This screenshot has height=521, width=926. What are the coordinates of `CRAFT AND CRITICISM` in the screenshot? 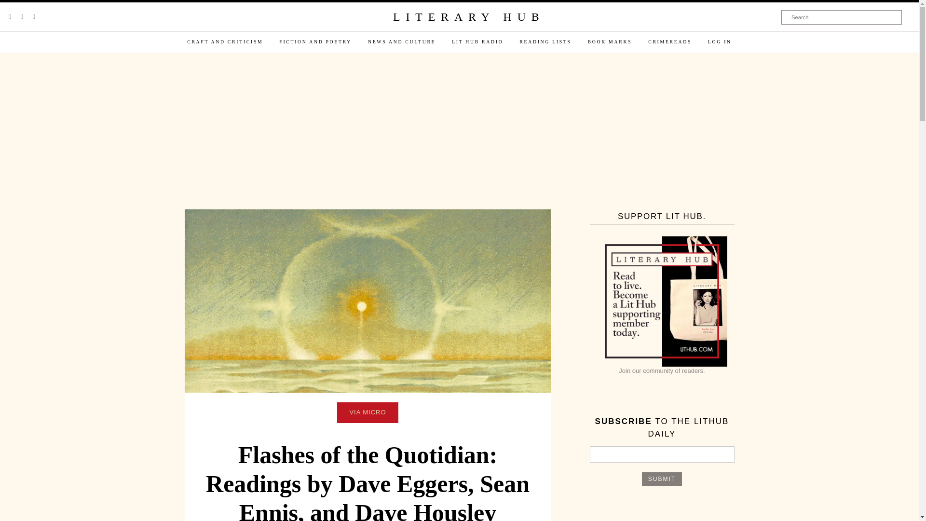 It's located at (225, 41).